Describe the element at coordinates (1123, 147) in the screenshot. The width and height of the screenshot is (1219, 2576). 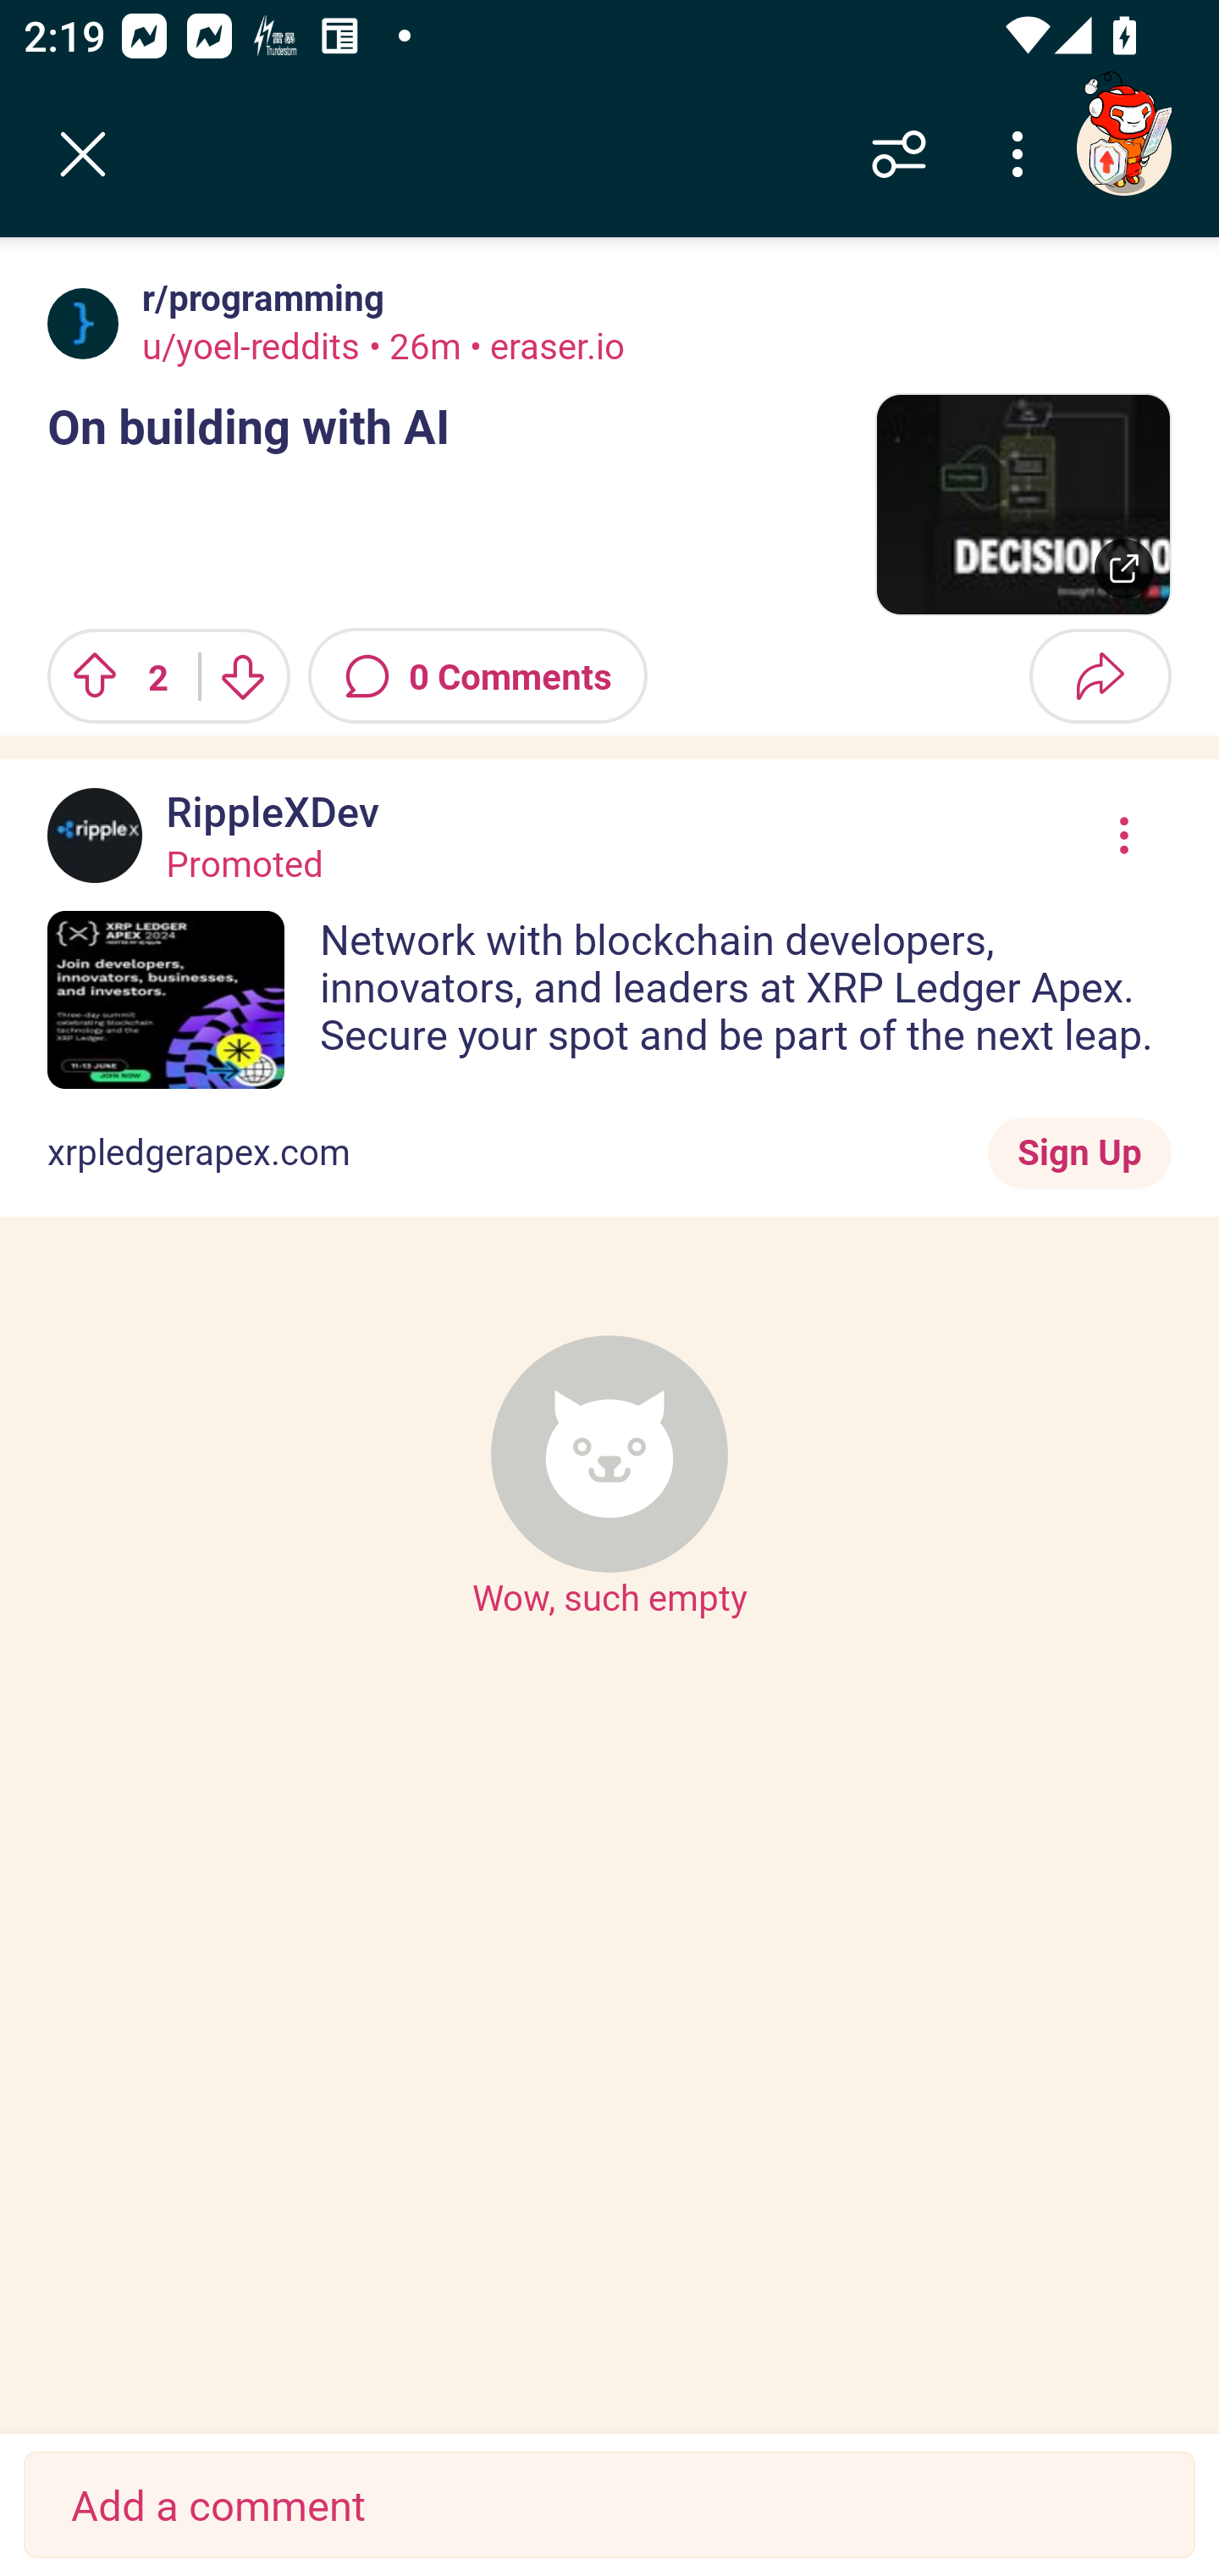
I see `TestAppium002 account` at that location.